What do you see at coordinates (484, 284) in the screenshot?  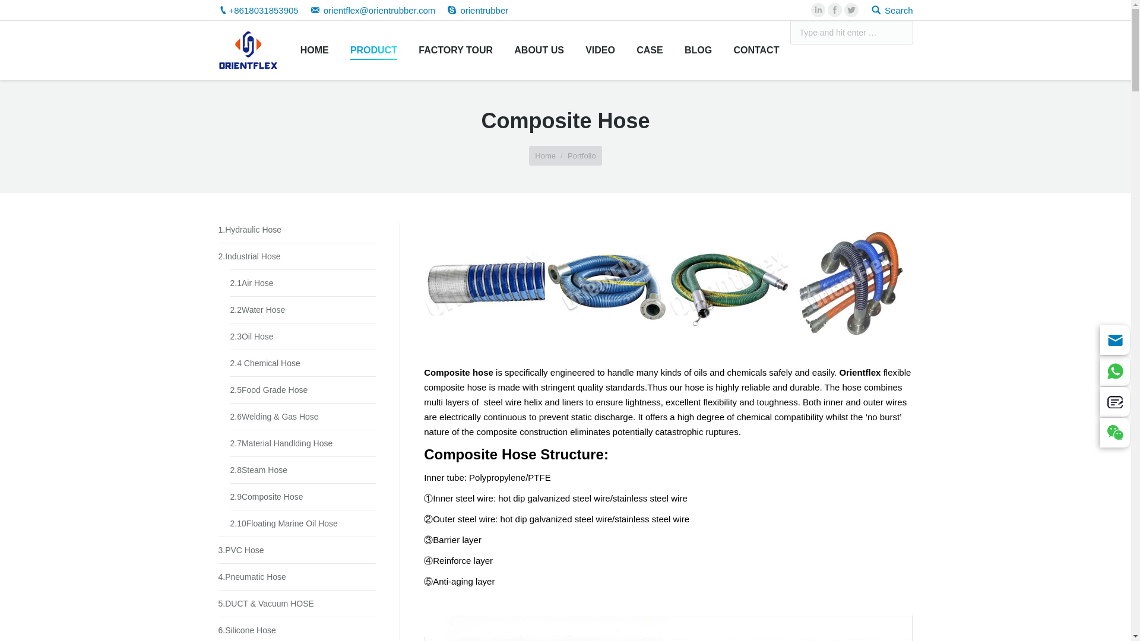 I see `composite hose-1` at bounding box center [484, 284].